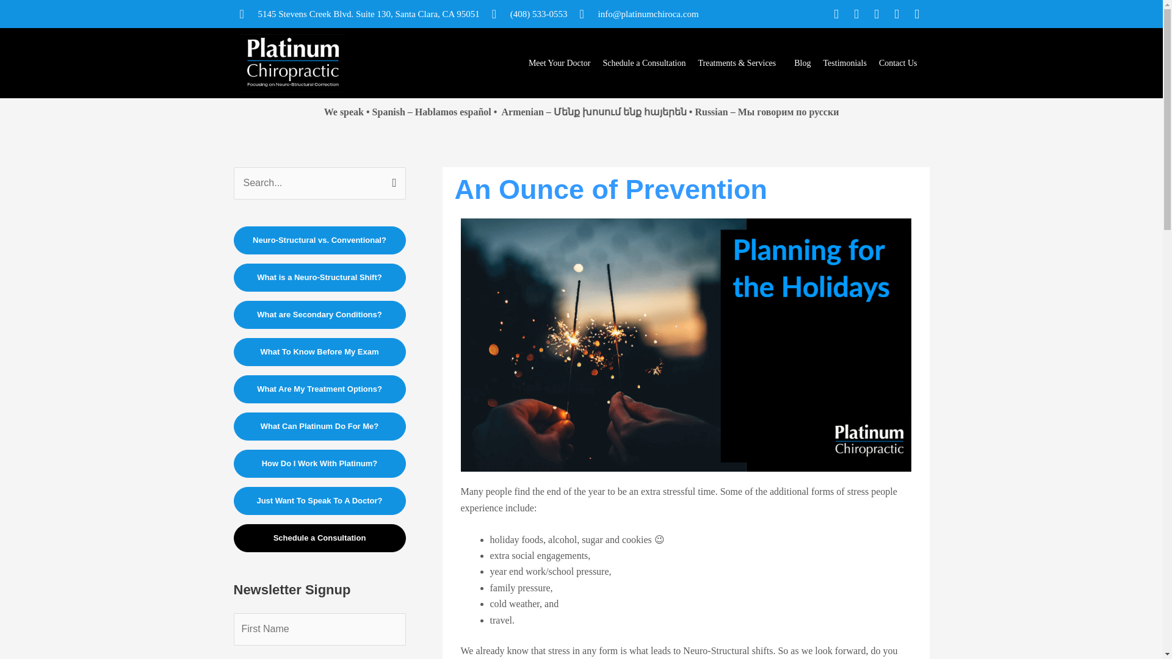 The width and height of the screenshot is (1172, 659). I want to click on What are Secondary Conditions?, so click(319, 314).